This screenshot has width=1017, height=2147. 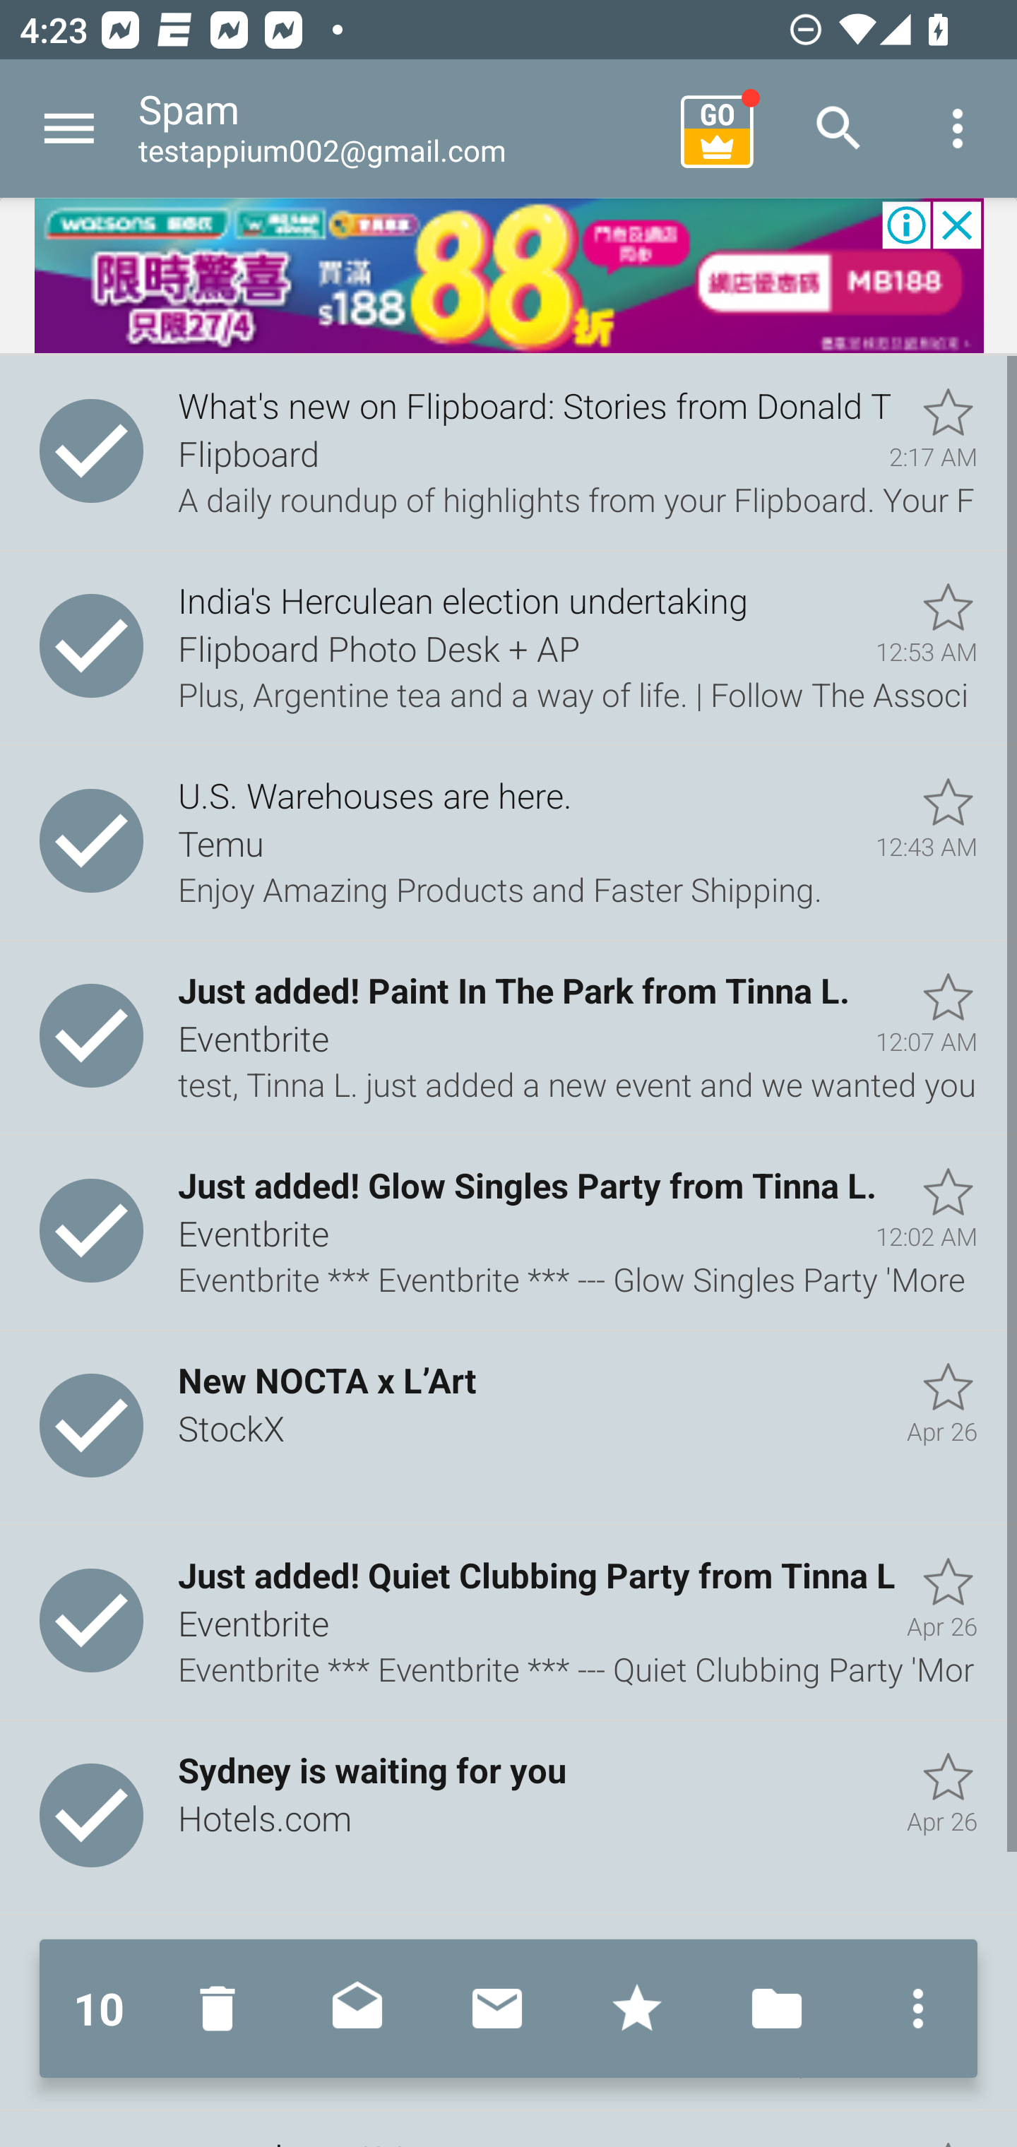 What do you see at coordinates (69, 129) in the screenshot?
I see `Navigate up` at bounding box center [69, 129].